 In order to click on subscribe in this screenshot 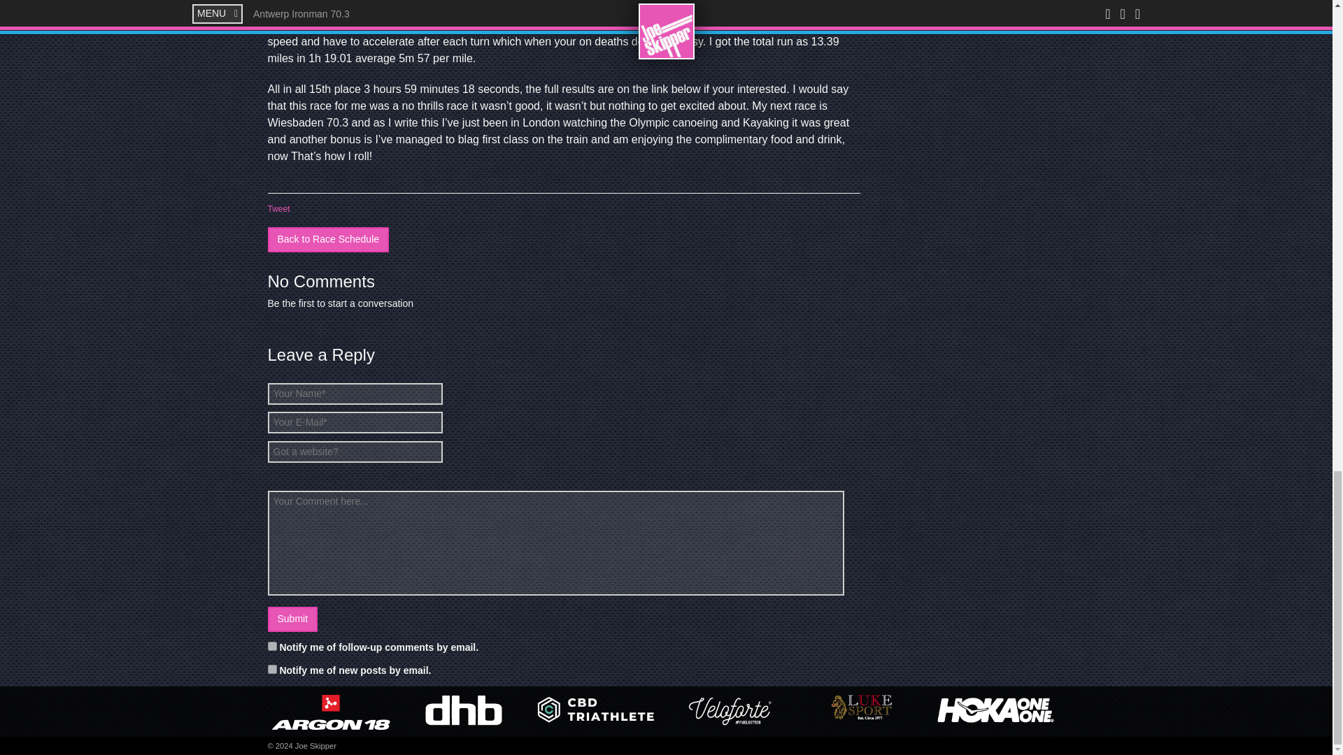, I will do `click(271, 670)`.